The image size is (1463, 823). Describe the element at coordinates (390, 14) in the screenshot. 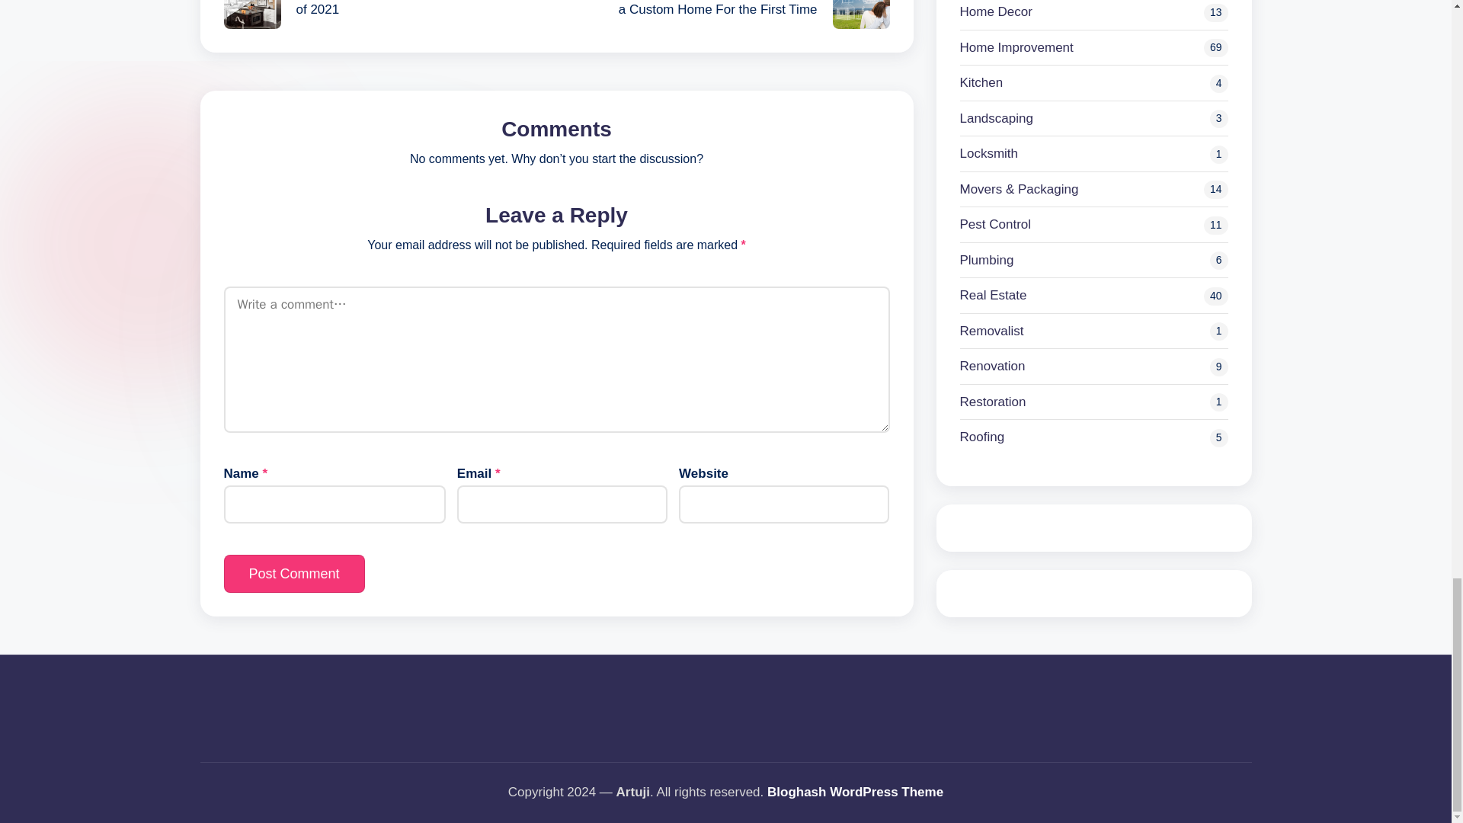

I see `Our Favorite Home Improvement Trends of 2021` at that location.